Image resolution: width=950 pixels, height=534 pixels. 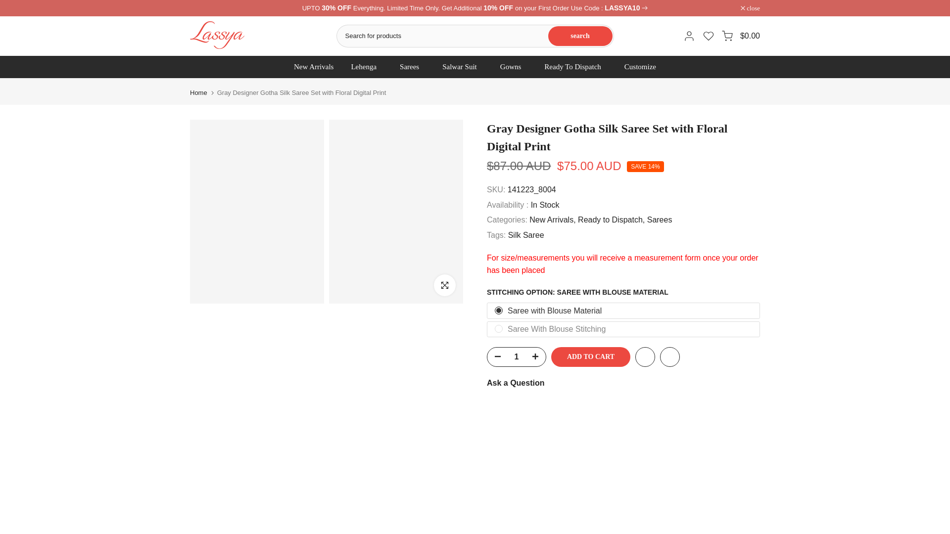 I want to click on Silk Saree, so click(x=526, y=235).